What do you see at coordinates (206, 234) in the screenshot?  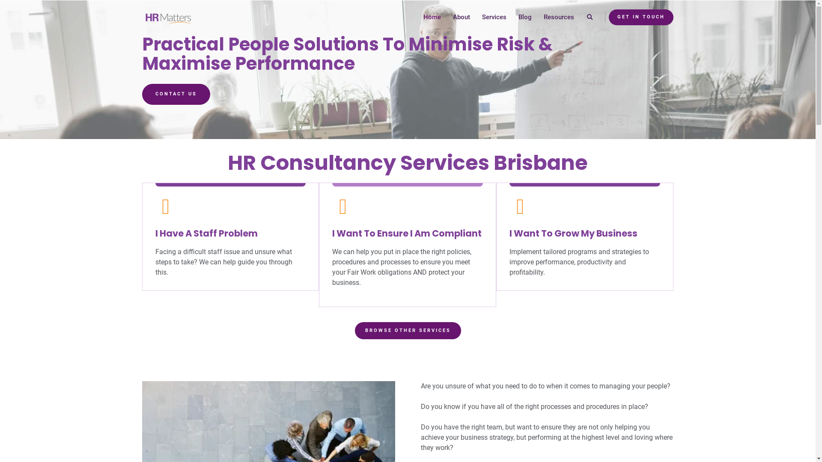 I see `I Have A Staff Problem` at bounding box center [206, 234].